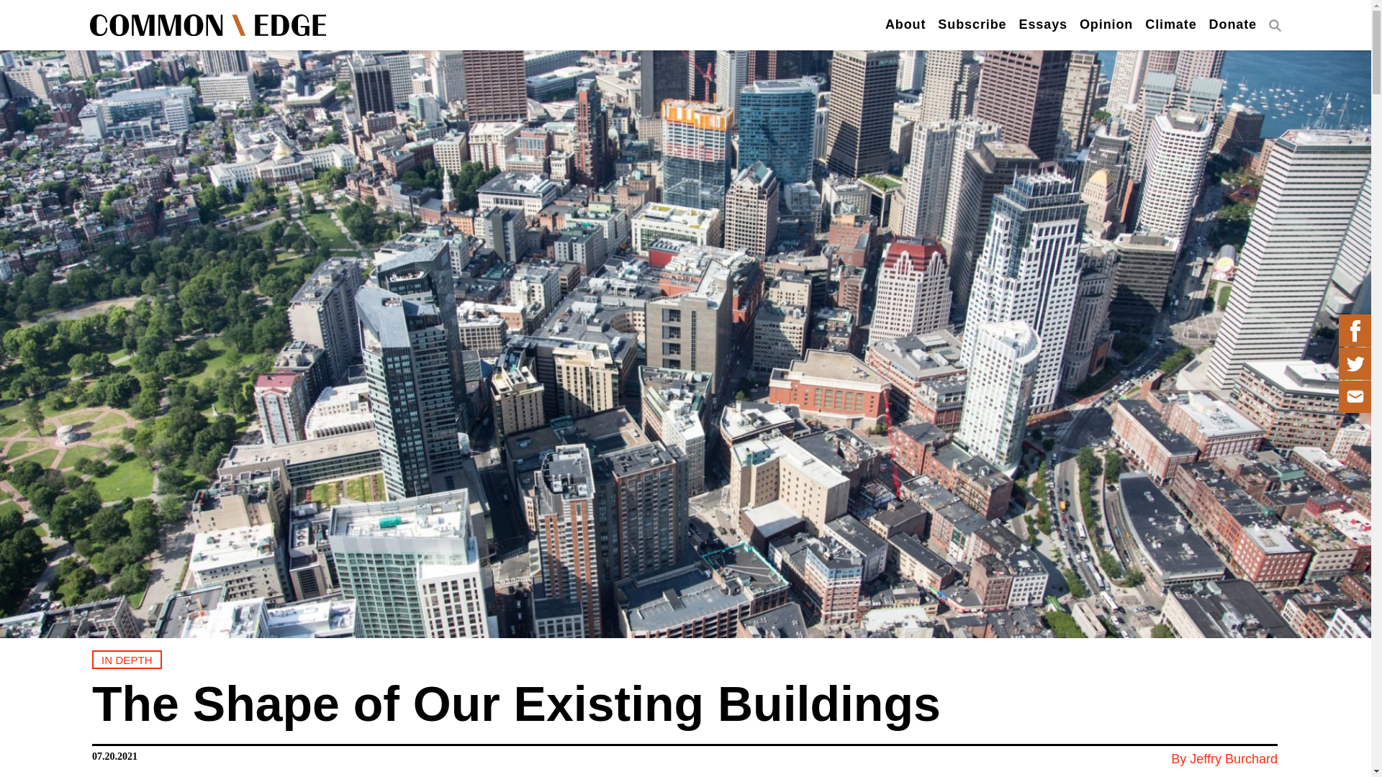  I want to click on Subscribe, so click(972, 26).